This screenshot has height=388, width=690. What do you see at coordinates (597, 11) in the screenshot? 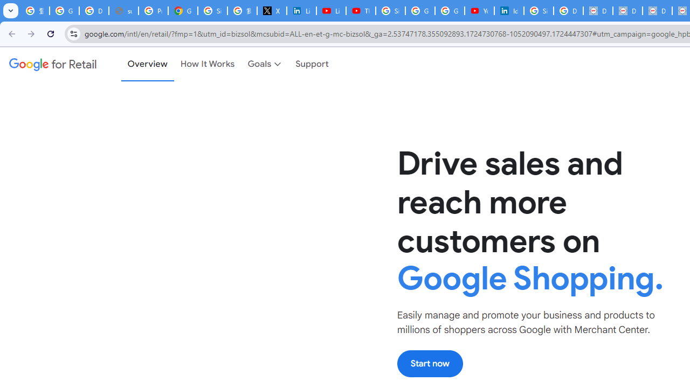
I see `Data Privacy Framework` at bounding box center [597, 11].